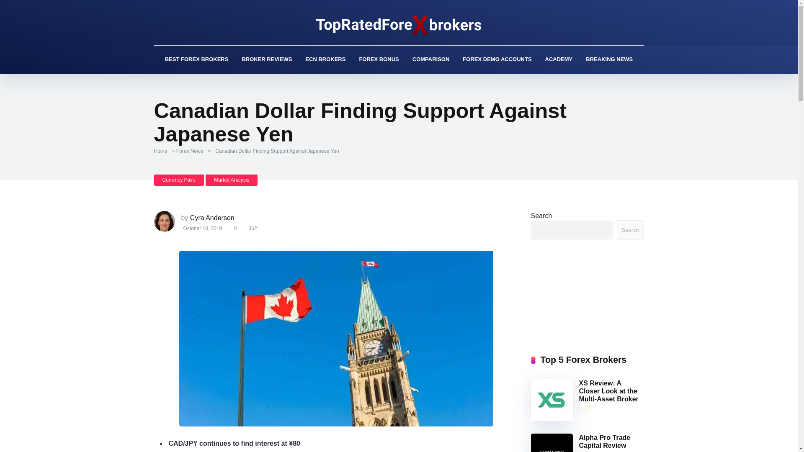 The width and height of the screenshot is (804, 452). Describe the element at coordinates (266, 60) in the screenshot. I see `BROKER REVIEWS` at that location.